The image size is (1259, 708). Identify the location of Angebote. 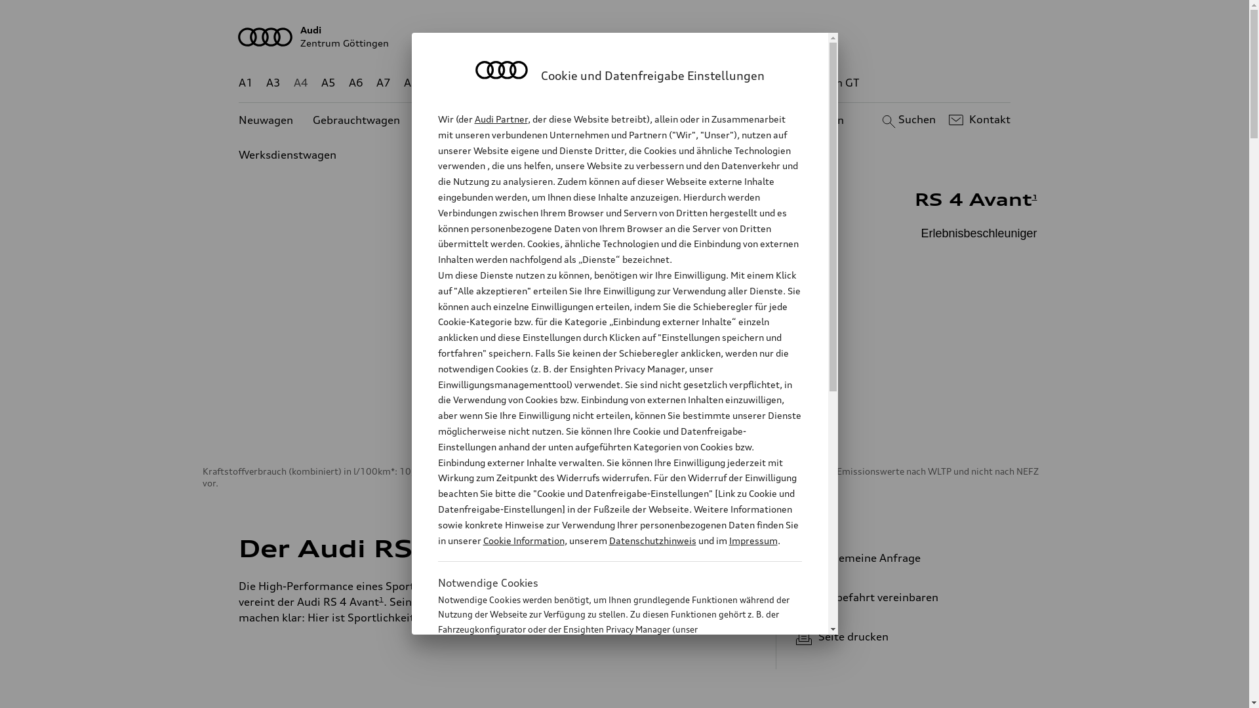
(550, 121).